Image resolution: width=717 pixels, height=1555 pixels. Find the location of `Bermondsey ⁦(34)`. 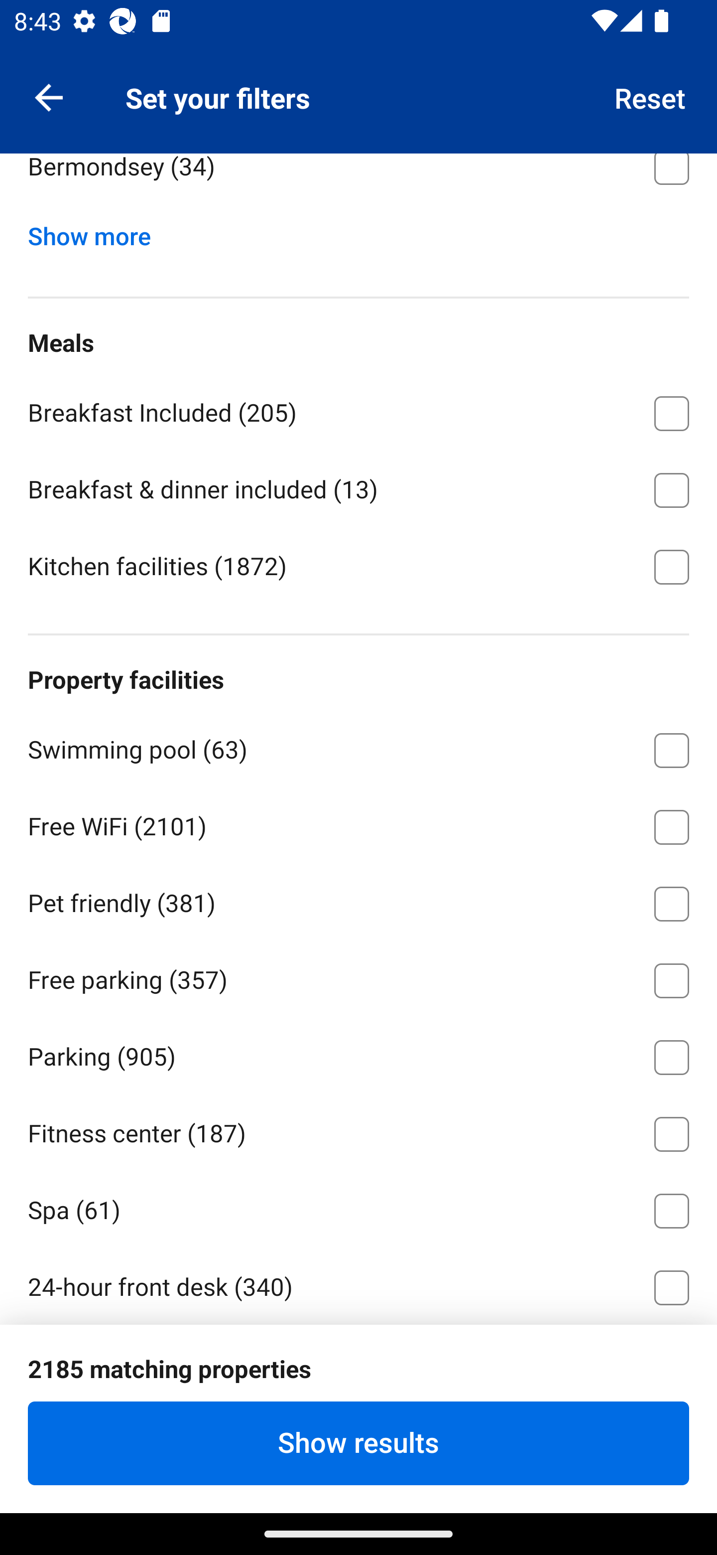

Bermondsey ⁦(34) is located at coordinates (358, 181).